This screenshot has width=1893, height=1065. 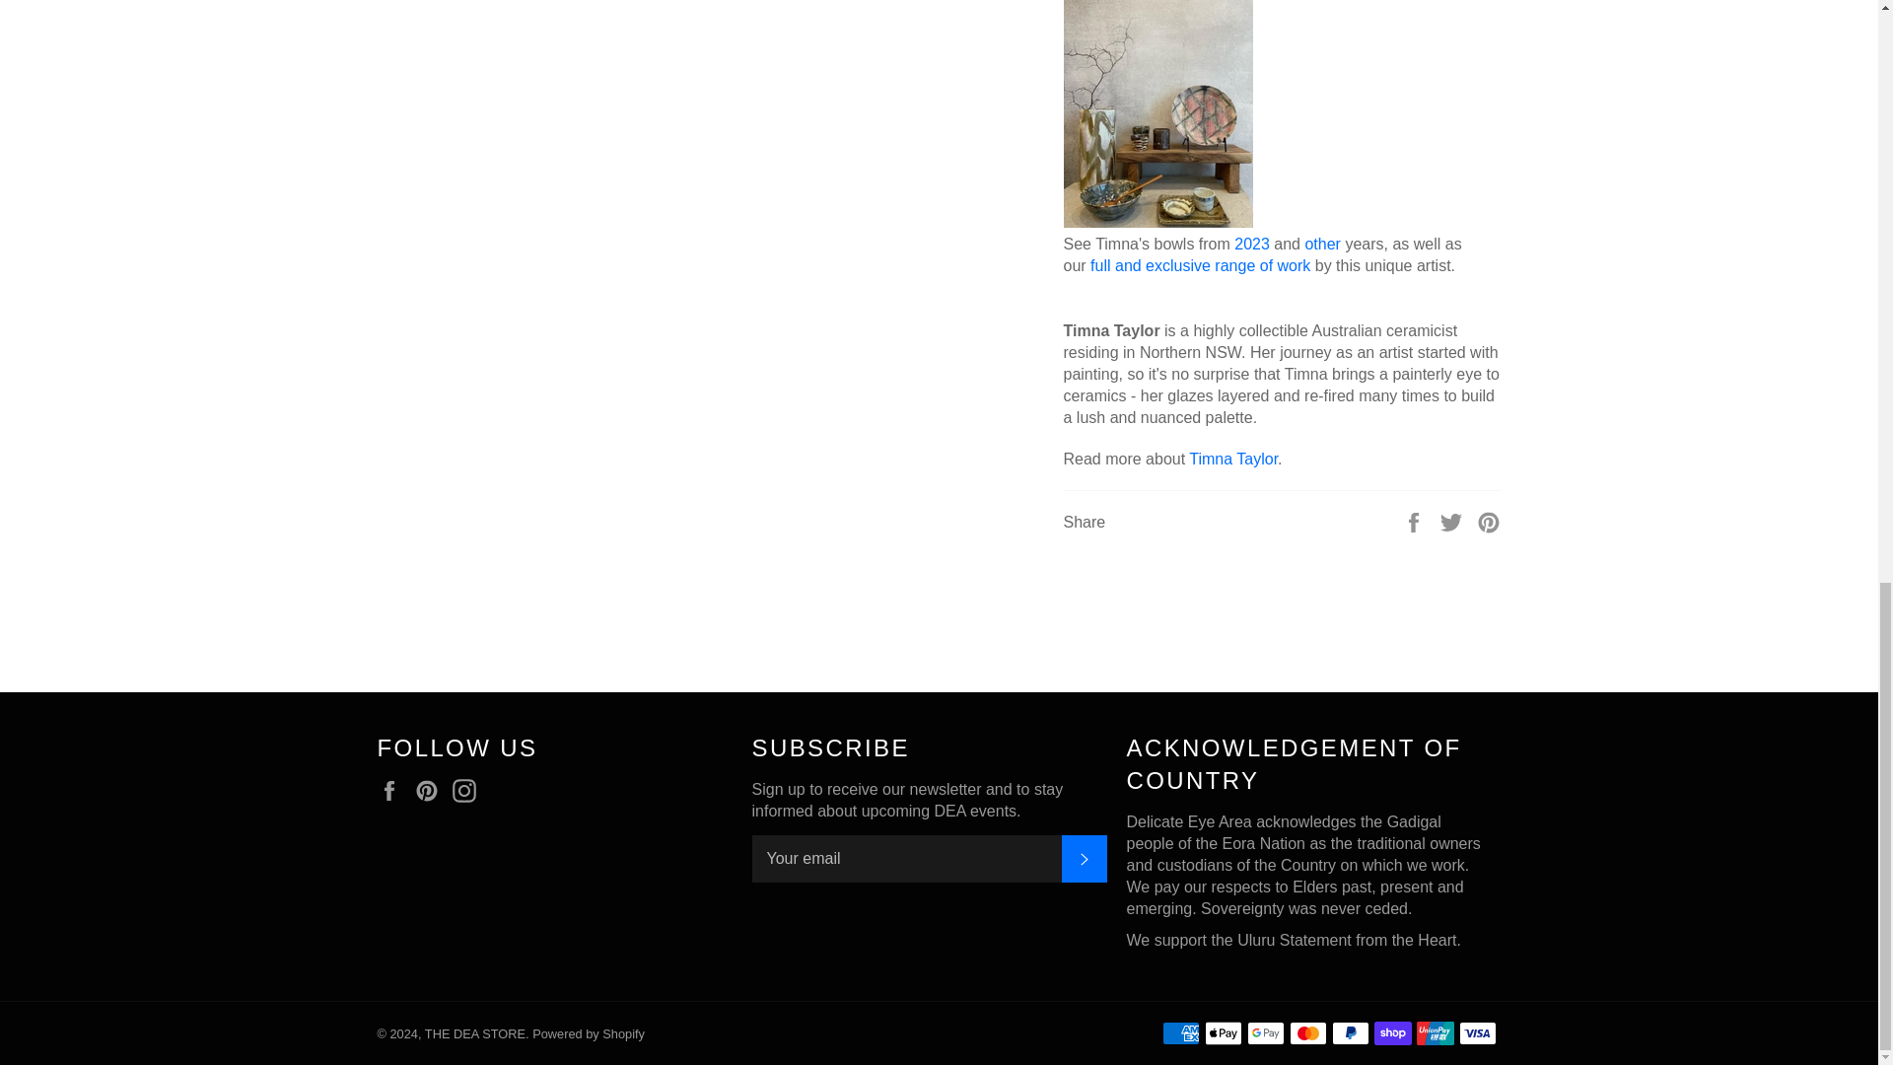 I want to click on THE DEA STORE on Instagram, so click(x=469, y=791).